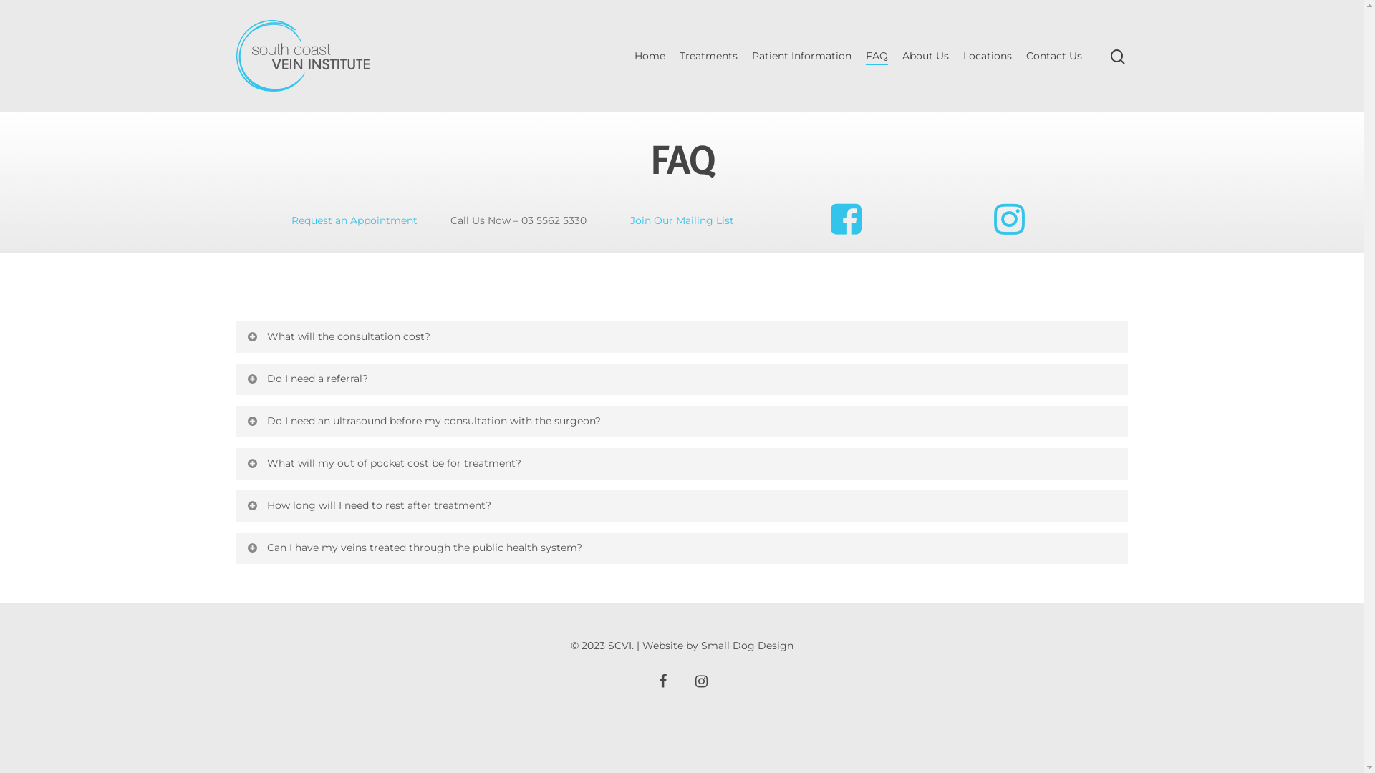 This screenshot has height=773, width=1375. Describe the element at coordinates (877, 56) in the screenshot. I see `FAQ` at that location.